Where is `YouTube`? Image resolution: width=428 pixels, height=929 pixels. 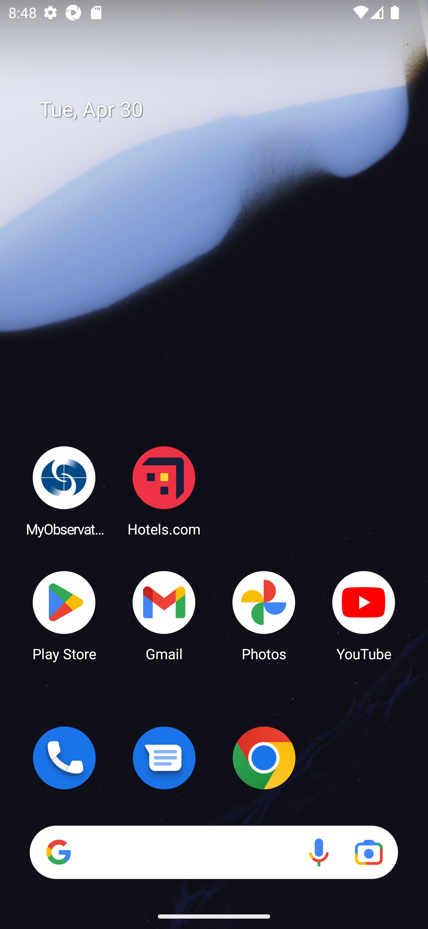 YouTube is located at coordinates (364, 615).